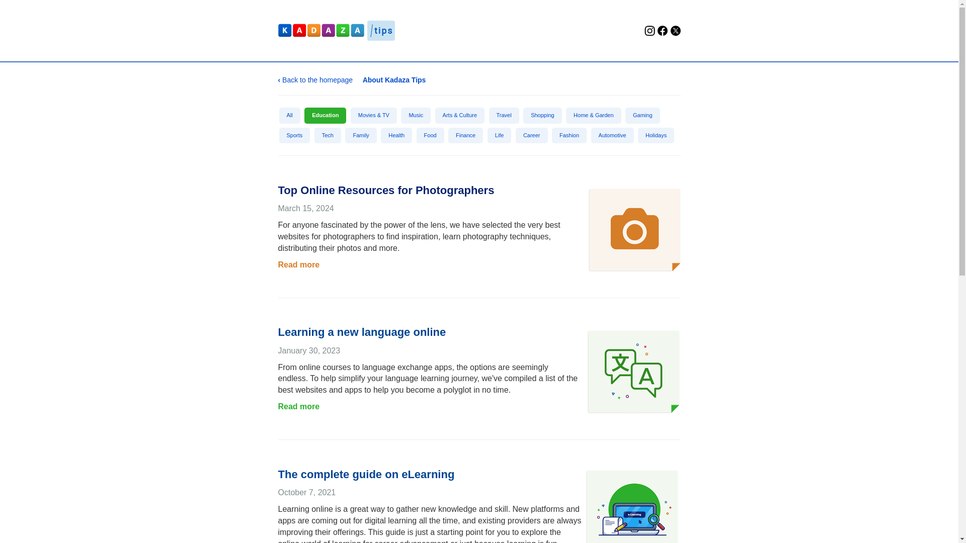 The height and width of the screenshot is (543, 966). Describe the element at coordinates (416, 116) in the screenshot. I see `Music` at that location.